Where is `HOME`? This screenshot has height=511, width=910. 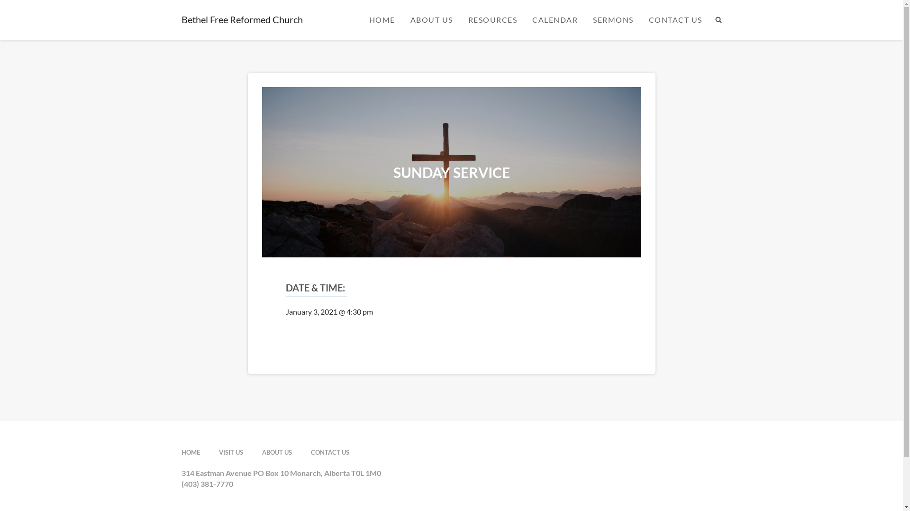
HOME is located at coordinates (191, 452).